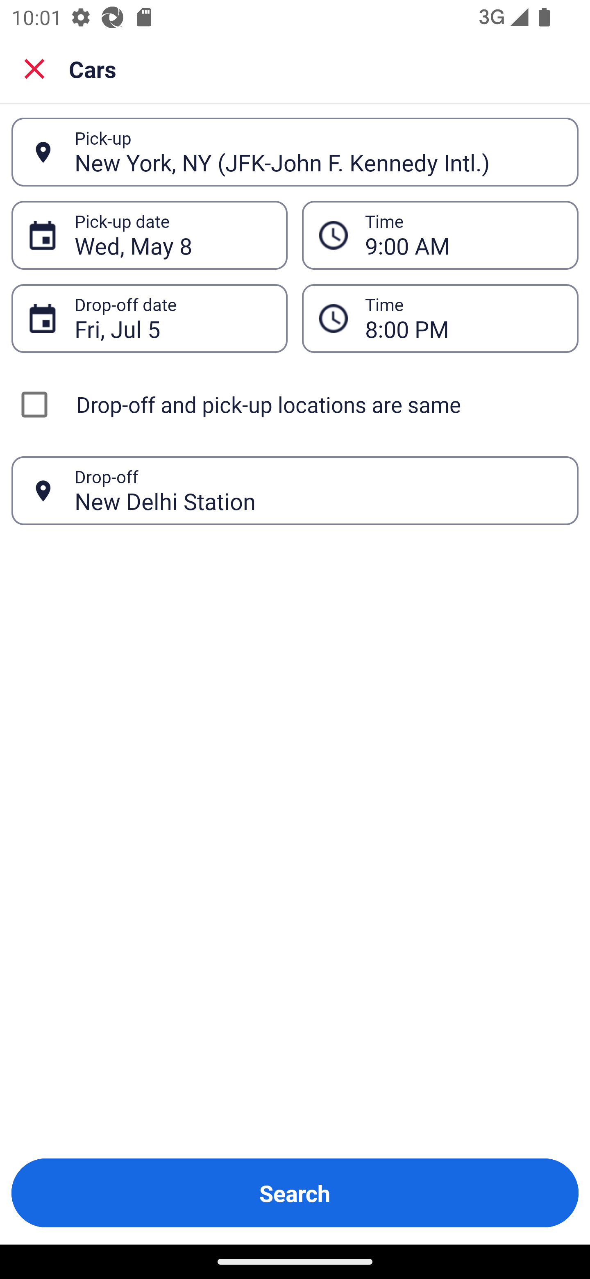  Describe the element at coordinates (149, 235) in the screenshot. I see `Wed, May 8 Pick-up date` at that location.